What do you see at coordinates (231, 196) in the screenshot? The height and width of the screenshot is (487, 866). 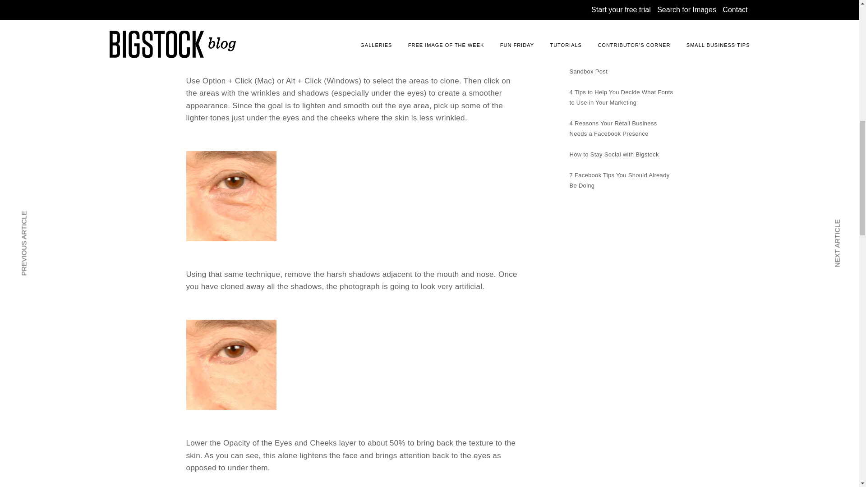 I see `clonestamp03` at bounding box center [231, 196].